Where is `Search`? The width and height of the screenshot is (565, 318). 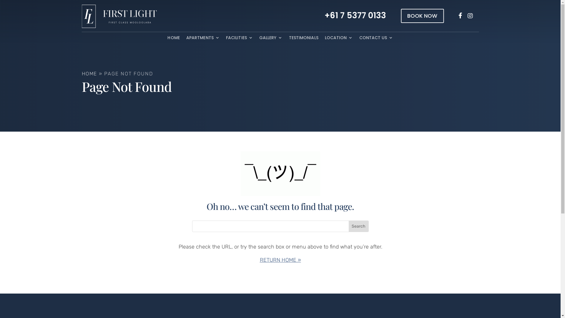 Search is located at coordinates (358, 226).